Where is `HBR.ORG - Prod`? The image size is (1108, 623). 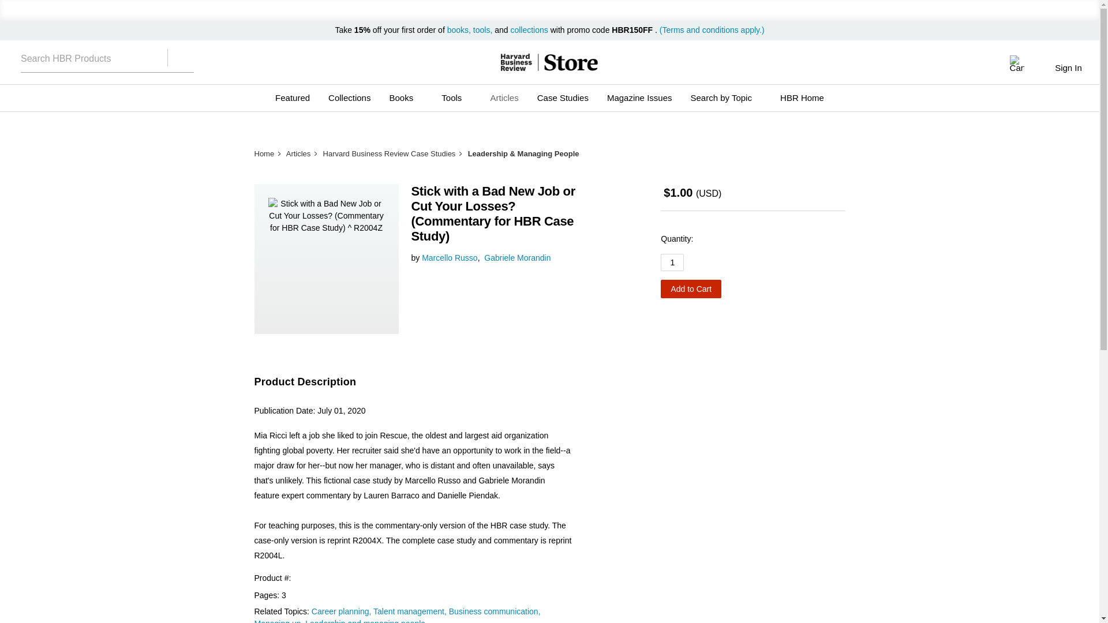 HBR.ORG - Prod is located at coordinates (516, 62).